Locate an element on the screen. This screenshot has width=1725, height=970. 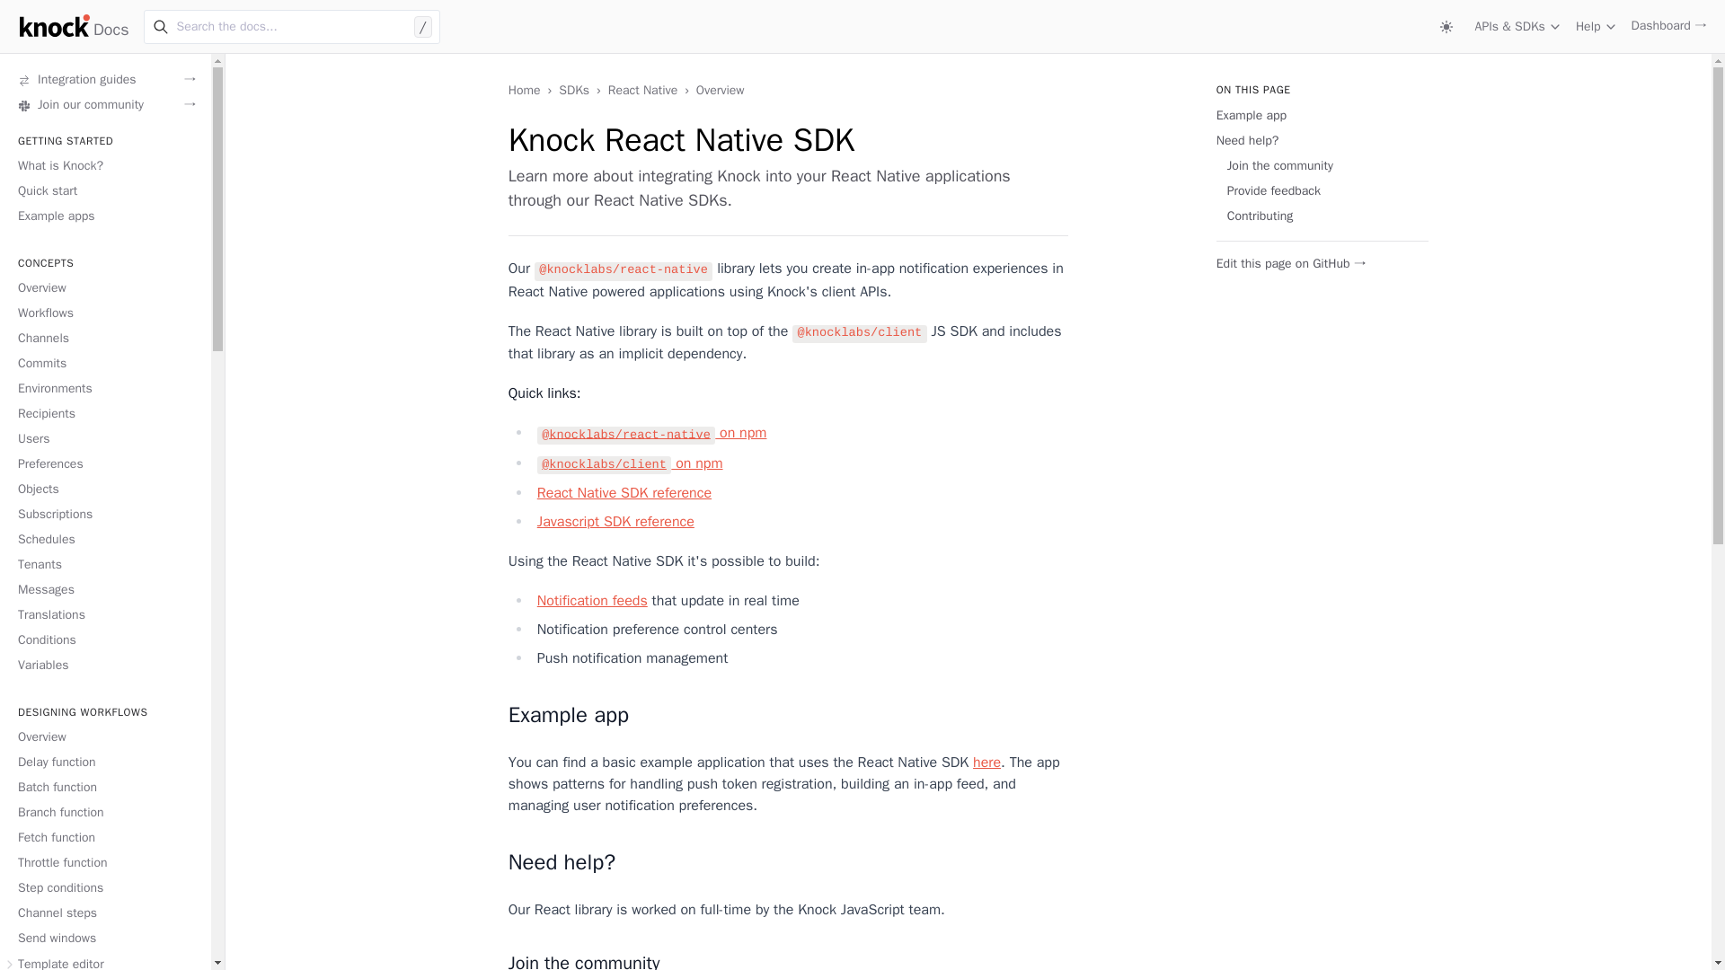
Variables is located at coordinates (43, 666).